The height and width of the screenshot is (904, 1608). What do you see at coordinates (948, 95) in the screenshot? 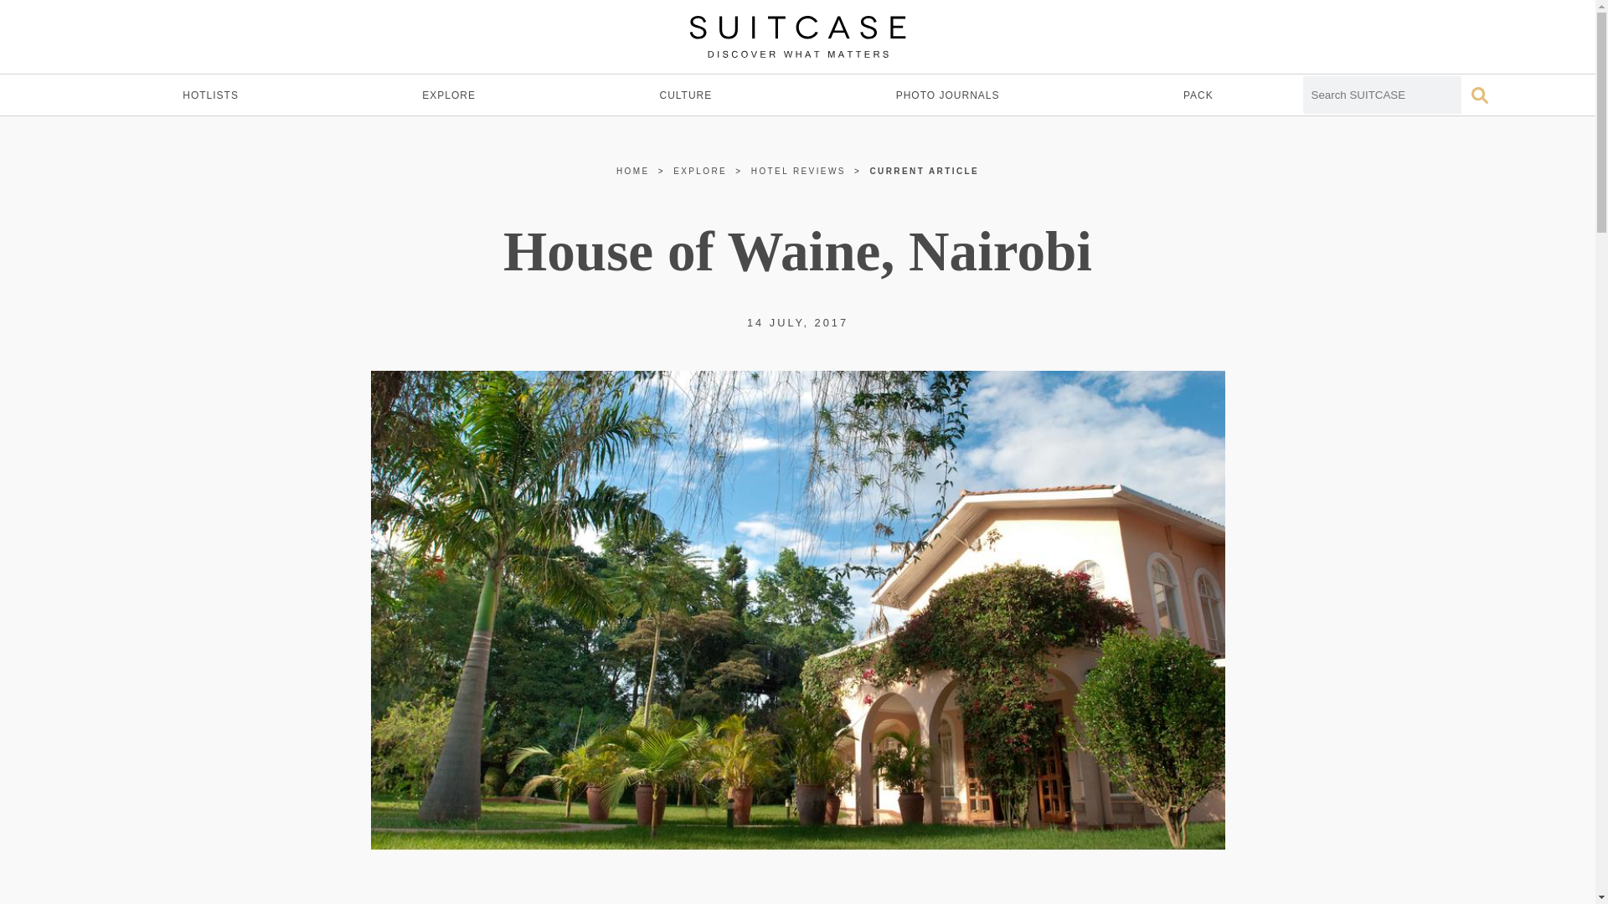
I see `PHOTO JOURNALS` at bounding box center [948, 95].